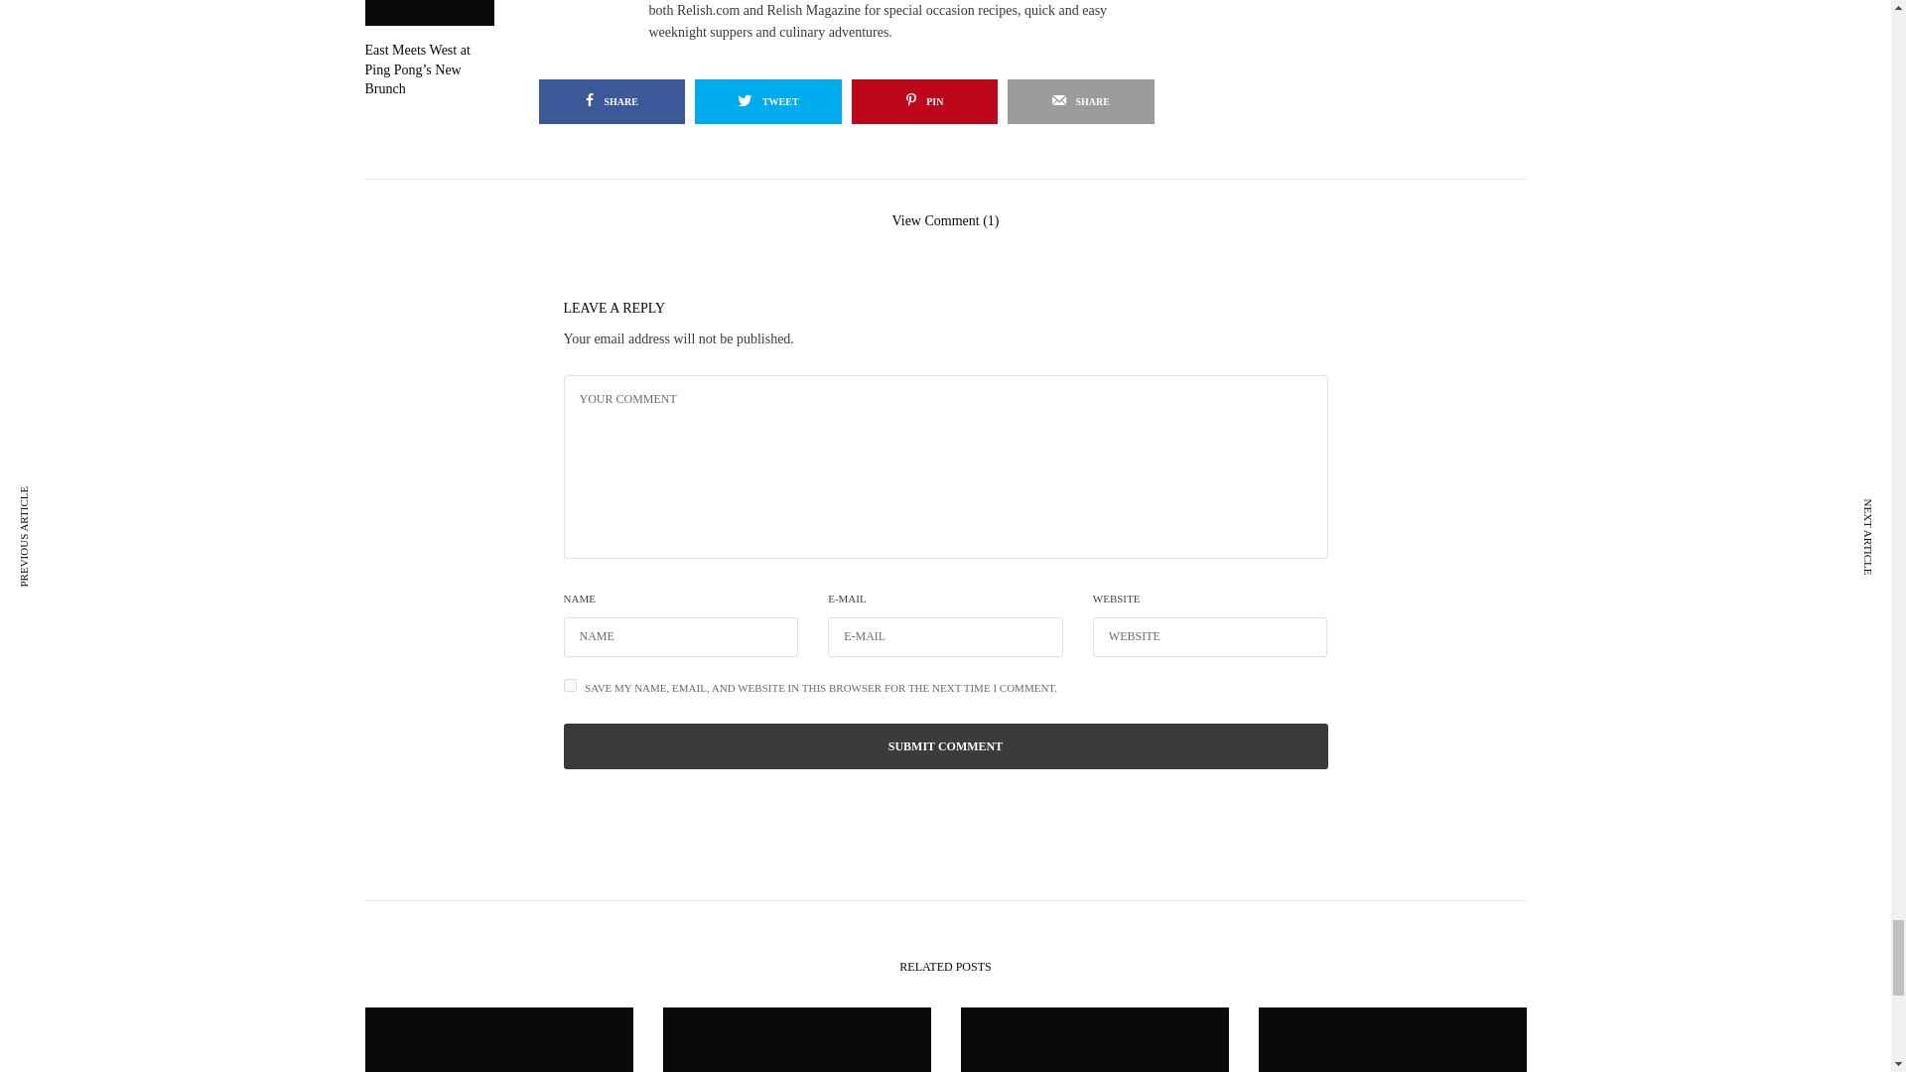 This screenshot has height=1072, width=1906. I want to click on Submit Comment, so click(946, 746).